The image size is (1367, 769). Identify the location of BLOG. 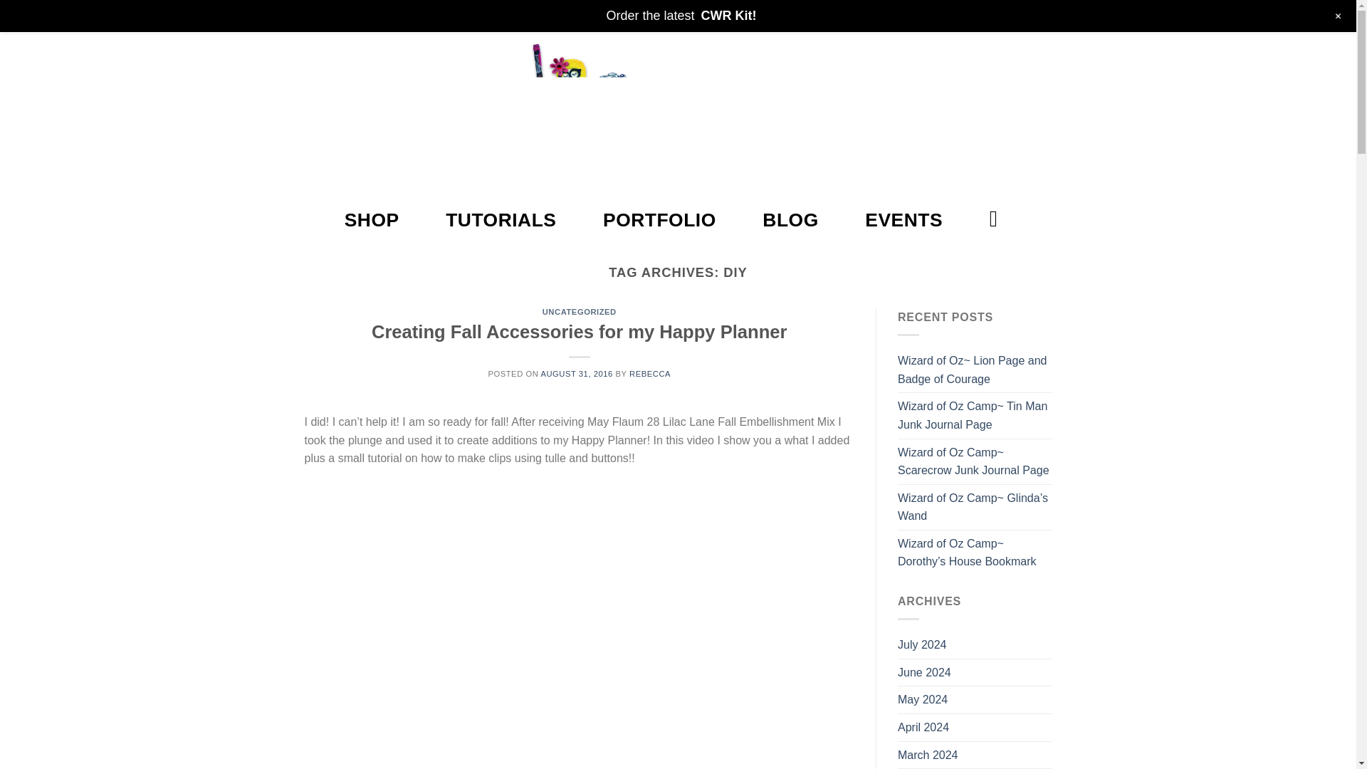
(790, 220).